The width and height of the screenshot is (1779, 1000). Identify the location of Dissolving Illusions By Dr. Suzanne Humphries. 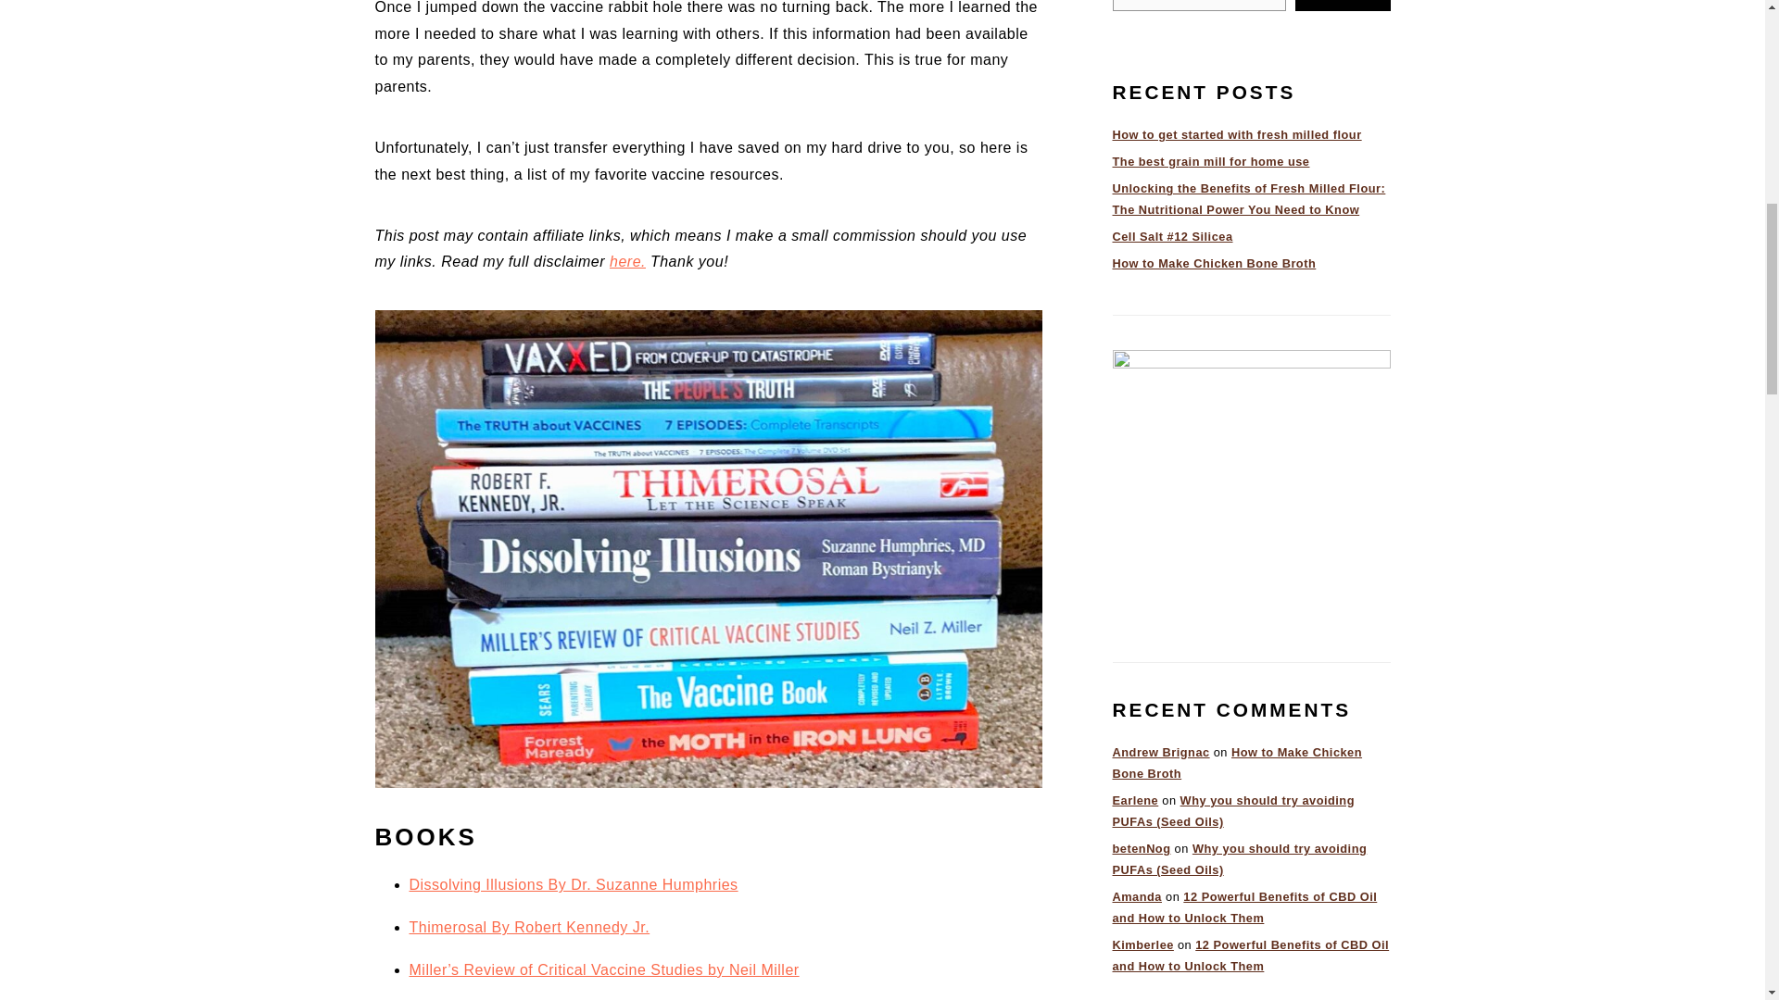
(573, 885).